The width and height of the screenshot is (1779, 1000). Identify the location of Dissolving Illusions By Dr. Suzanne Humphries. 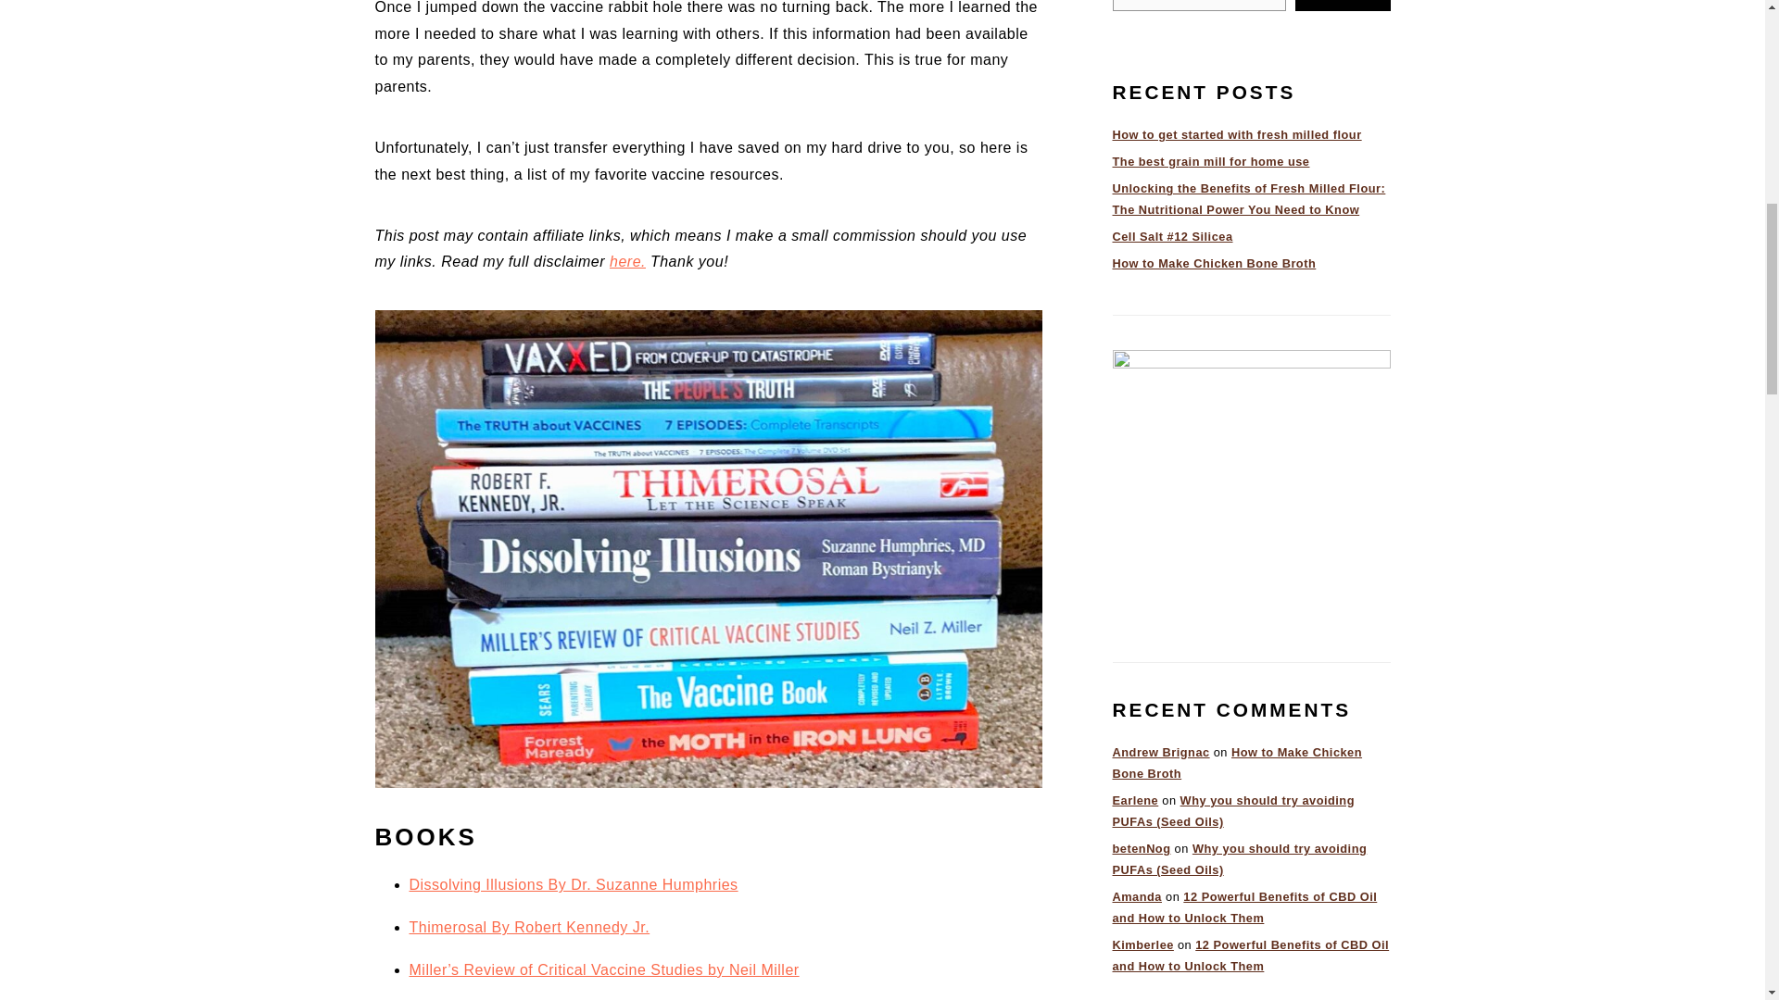
(573, 885).